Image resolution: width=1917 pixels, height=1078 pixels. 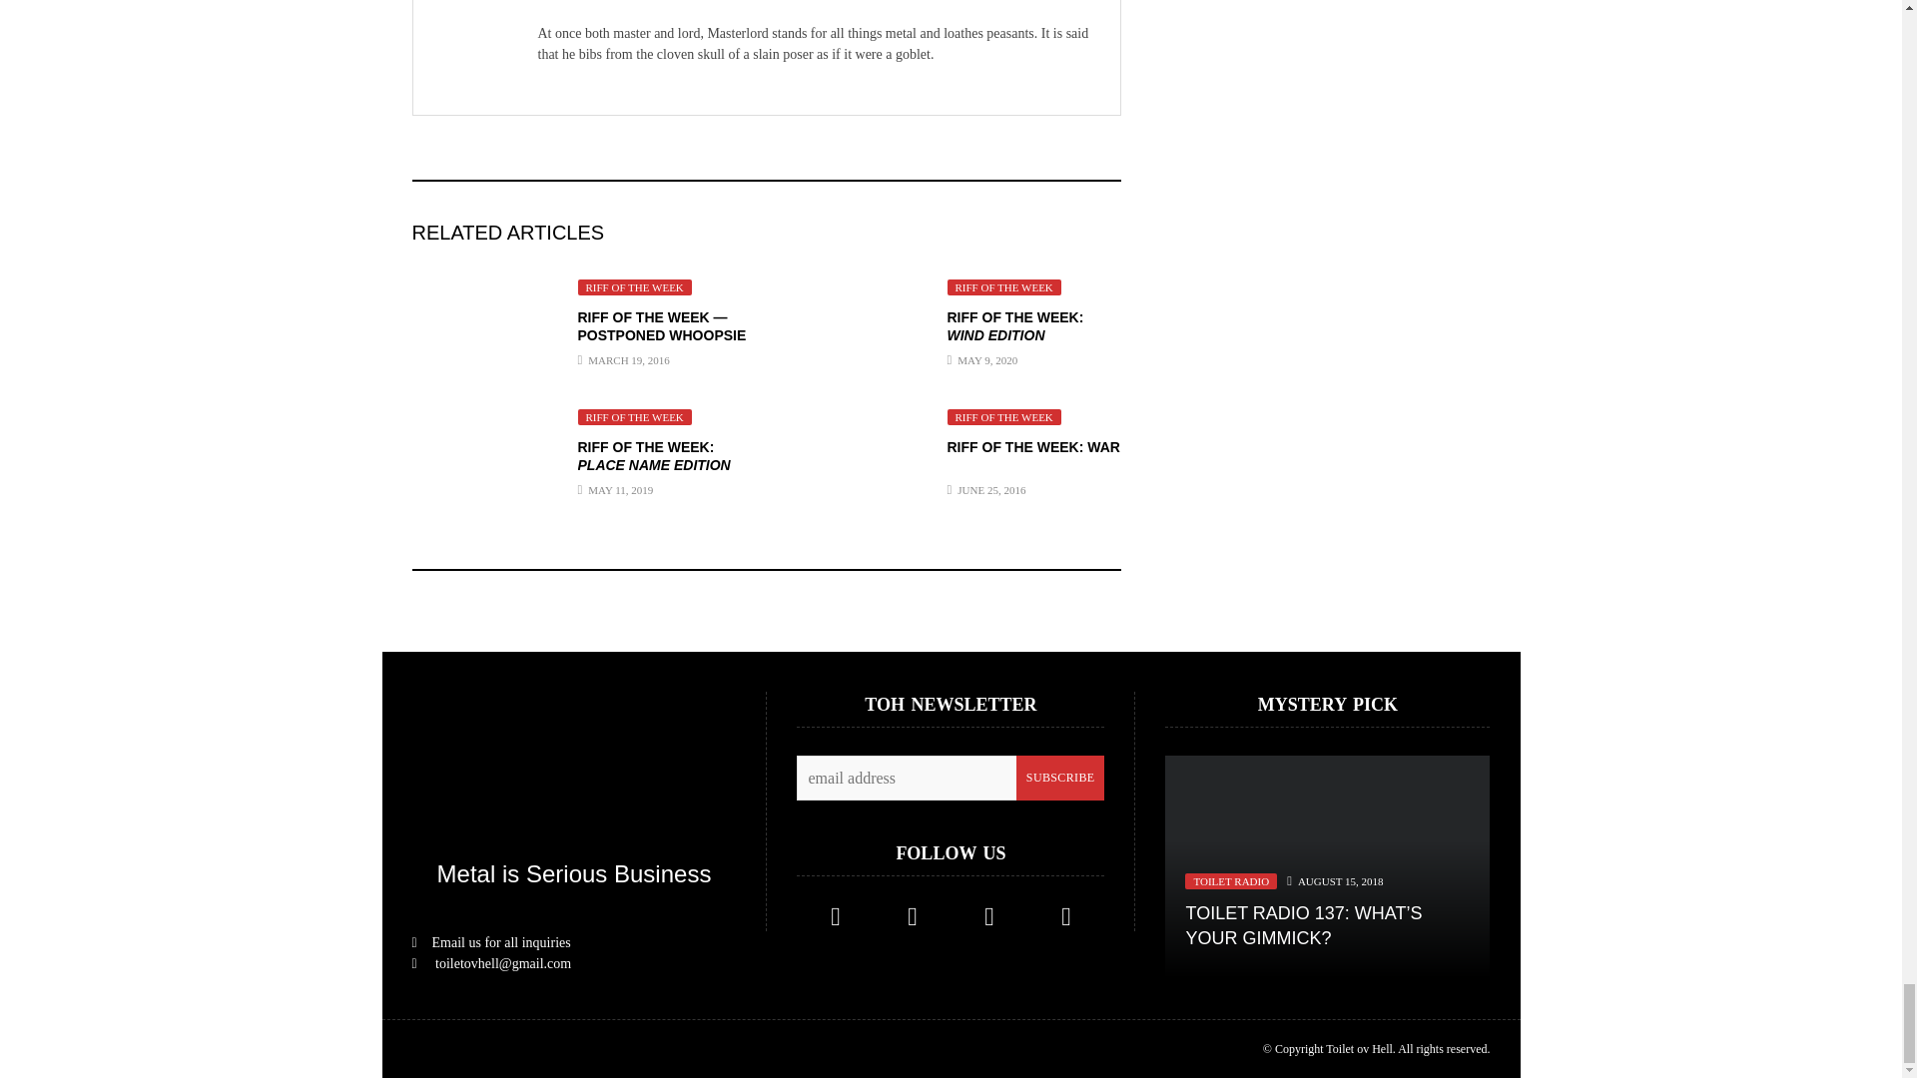 I want to click on Subscribe, so click(x=1060, y=779).